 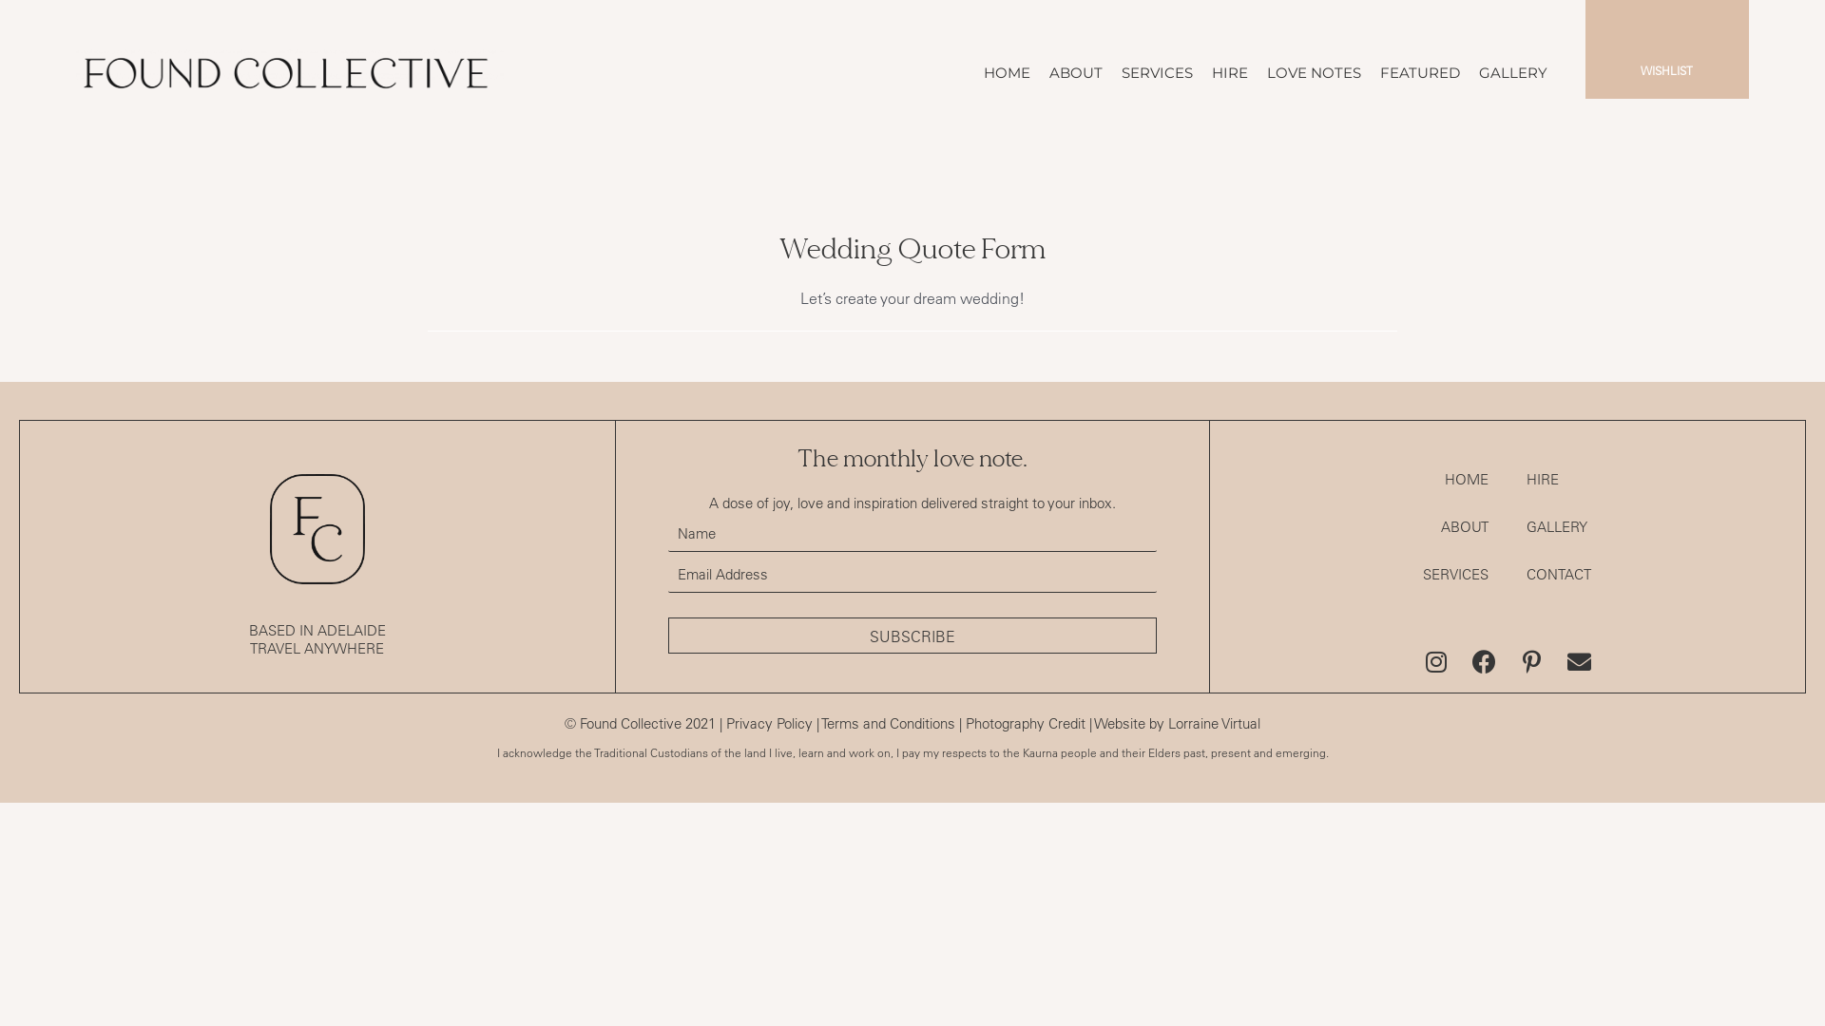 I want to click on SERVICES, so click(x=1158, y=73).